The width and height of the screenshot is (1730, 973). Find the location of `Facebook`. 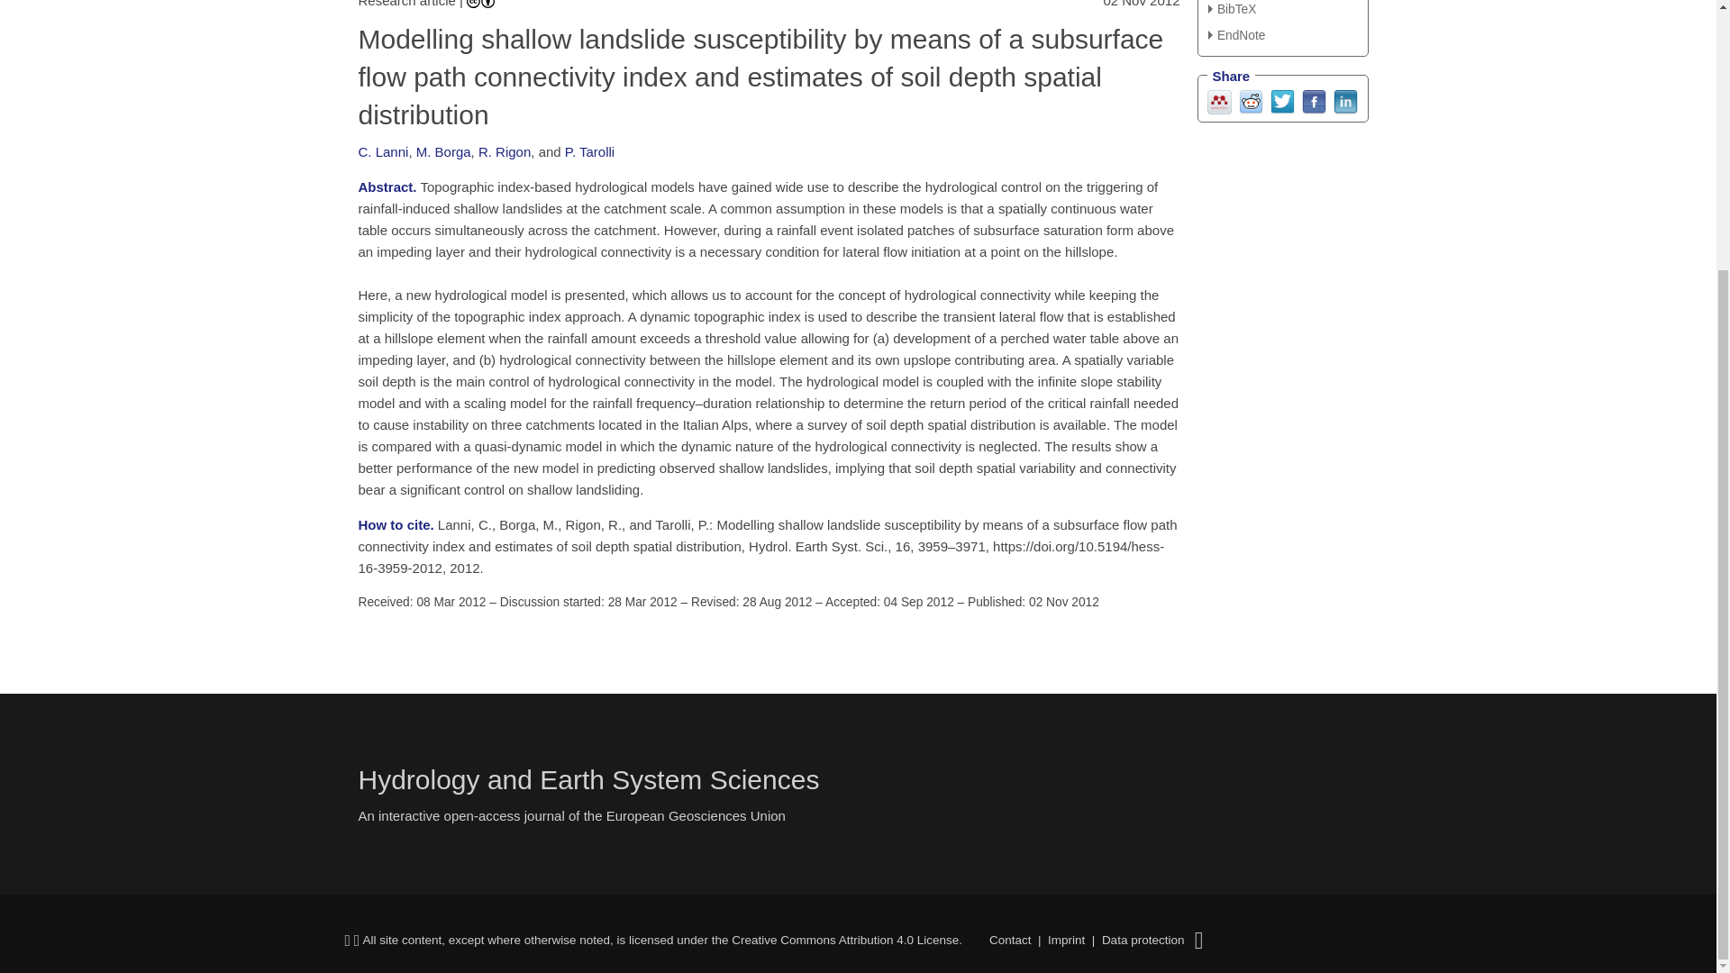

Facebook is located at coordinates (1312, 99).